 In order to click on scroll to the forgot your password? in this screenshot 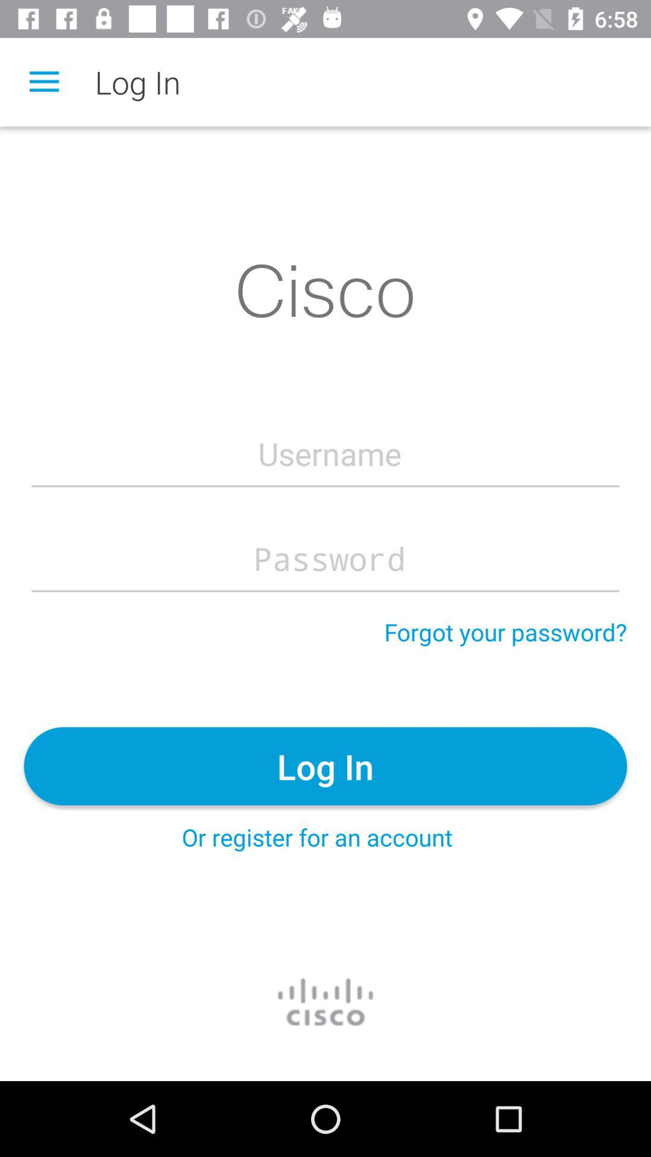, I will do `click(505, 632)`.